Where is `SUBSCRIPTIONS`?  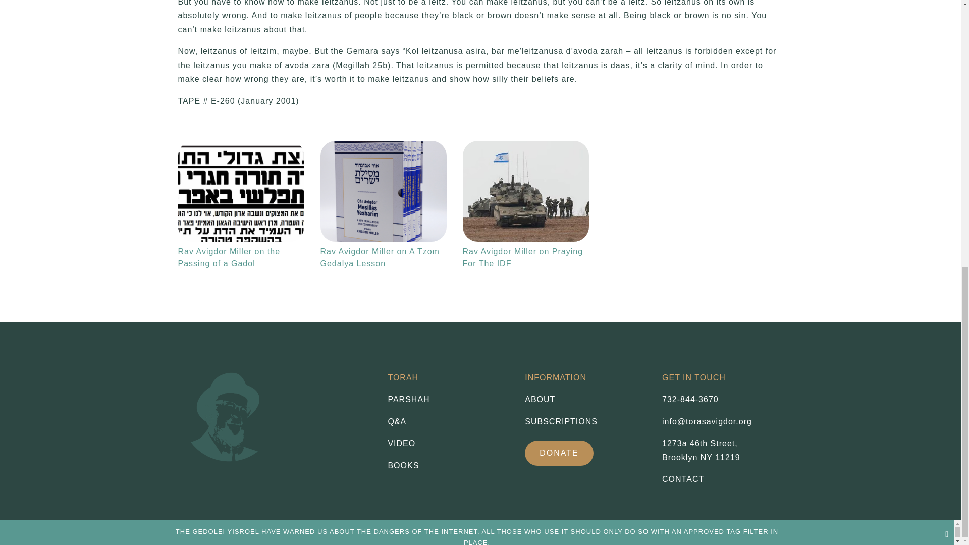 SUBSCRIPTIONS is located at coordinates (383, 191).